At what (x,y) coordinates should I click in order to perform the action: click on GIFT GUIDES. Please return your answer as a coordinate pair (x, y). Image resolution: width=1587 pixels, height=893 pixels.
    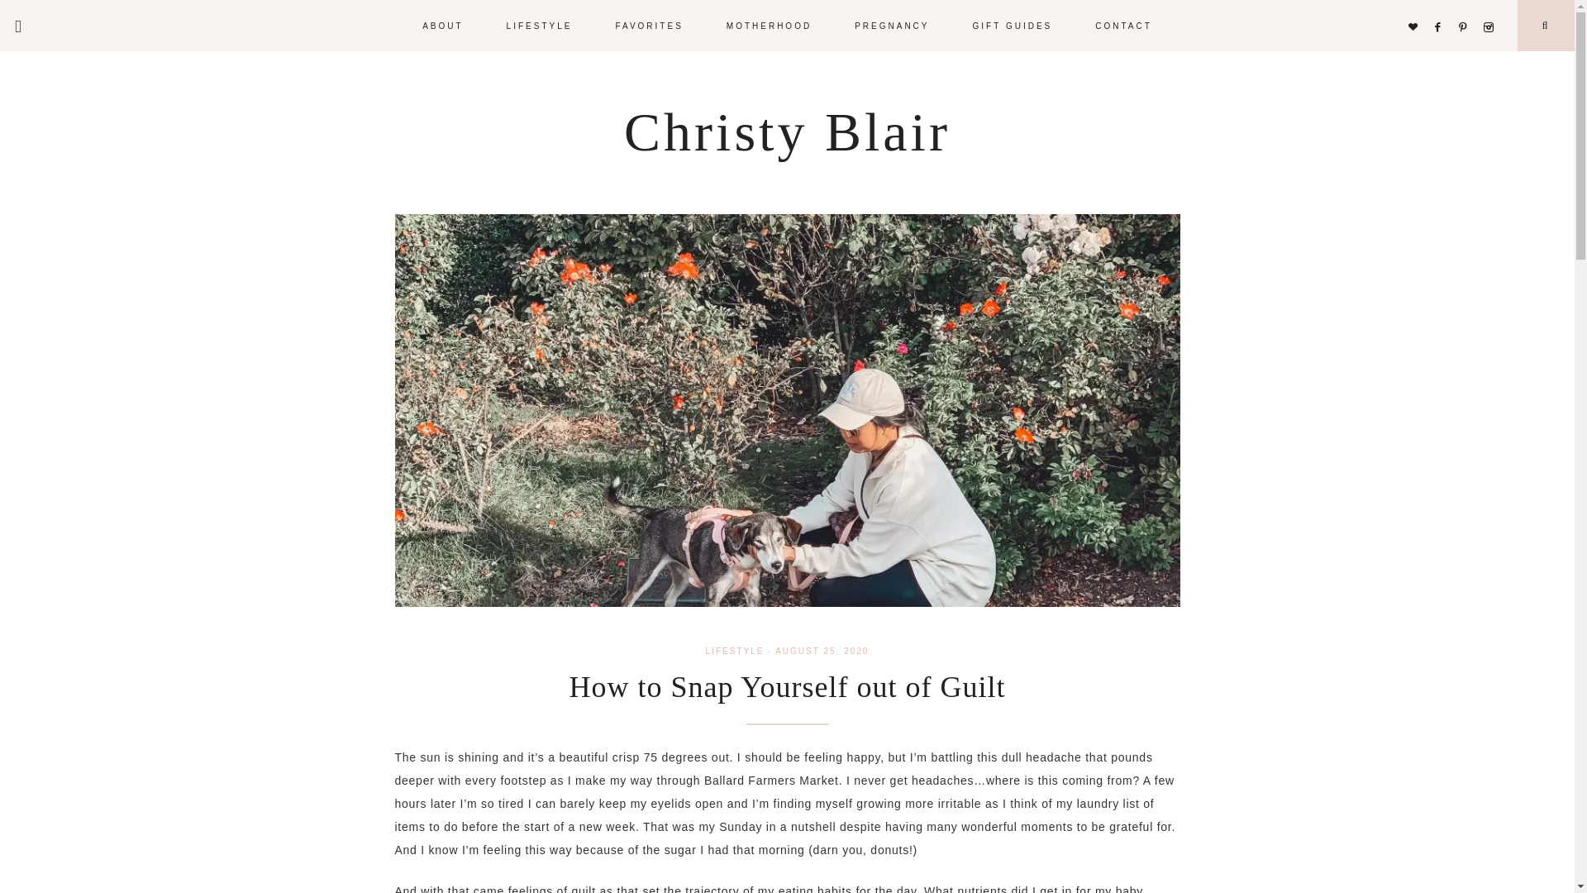
    Looking at the image, I should click on (1012, 25).